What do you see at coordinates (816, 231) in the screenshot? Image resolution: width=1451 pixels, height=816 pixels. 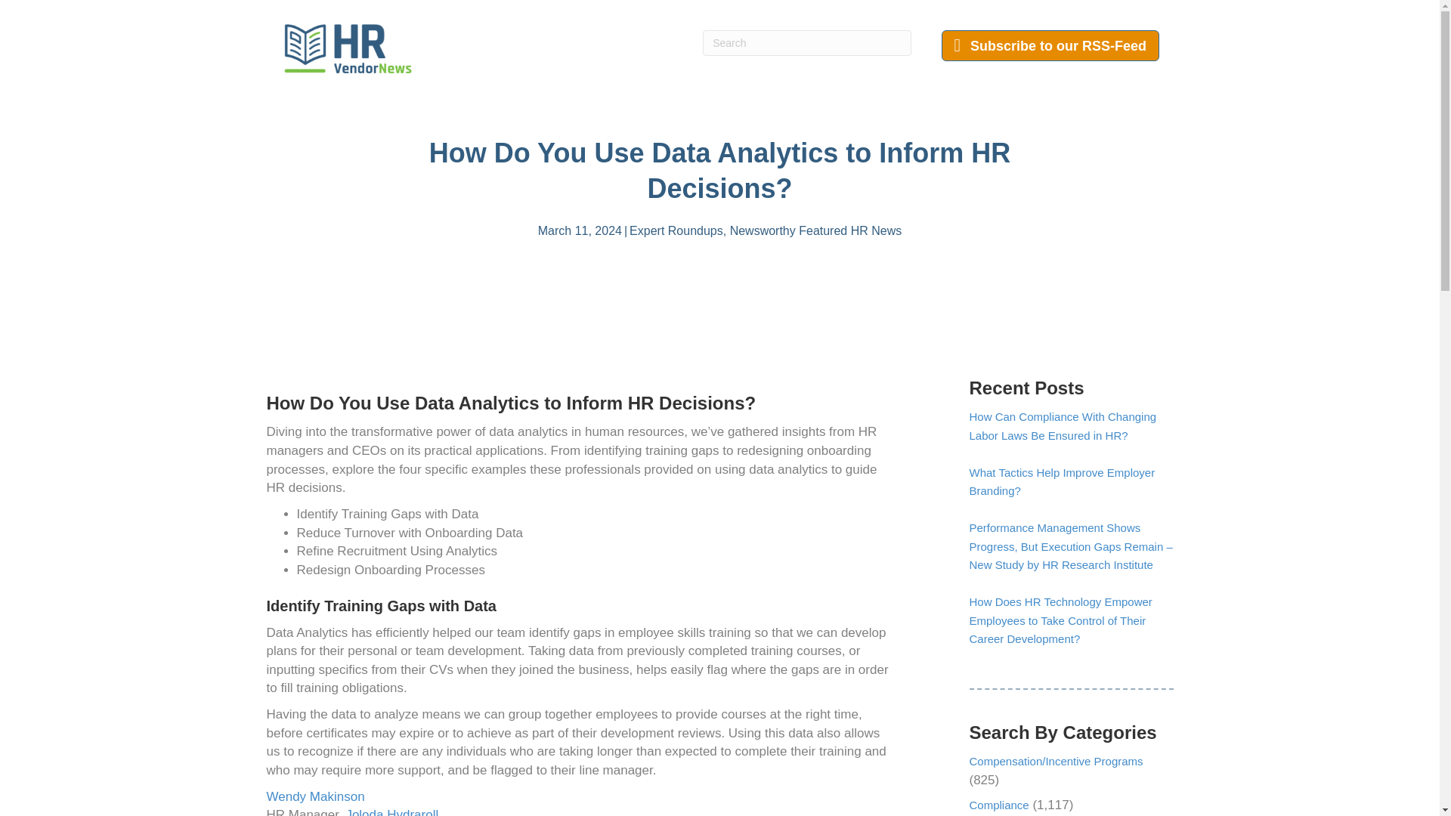 I see `Newsworthy Featured HR News` at bounding box center [816, 231].